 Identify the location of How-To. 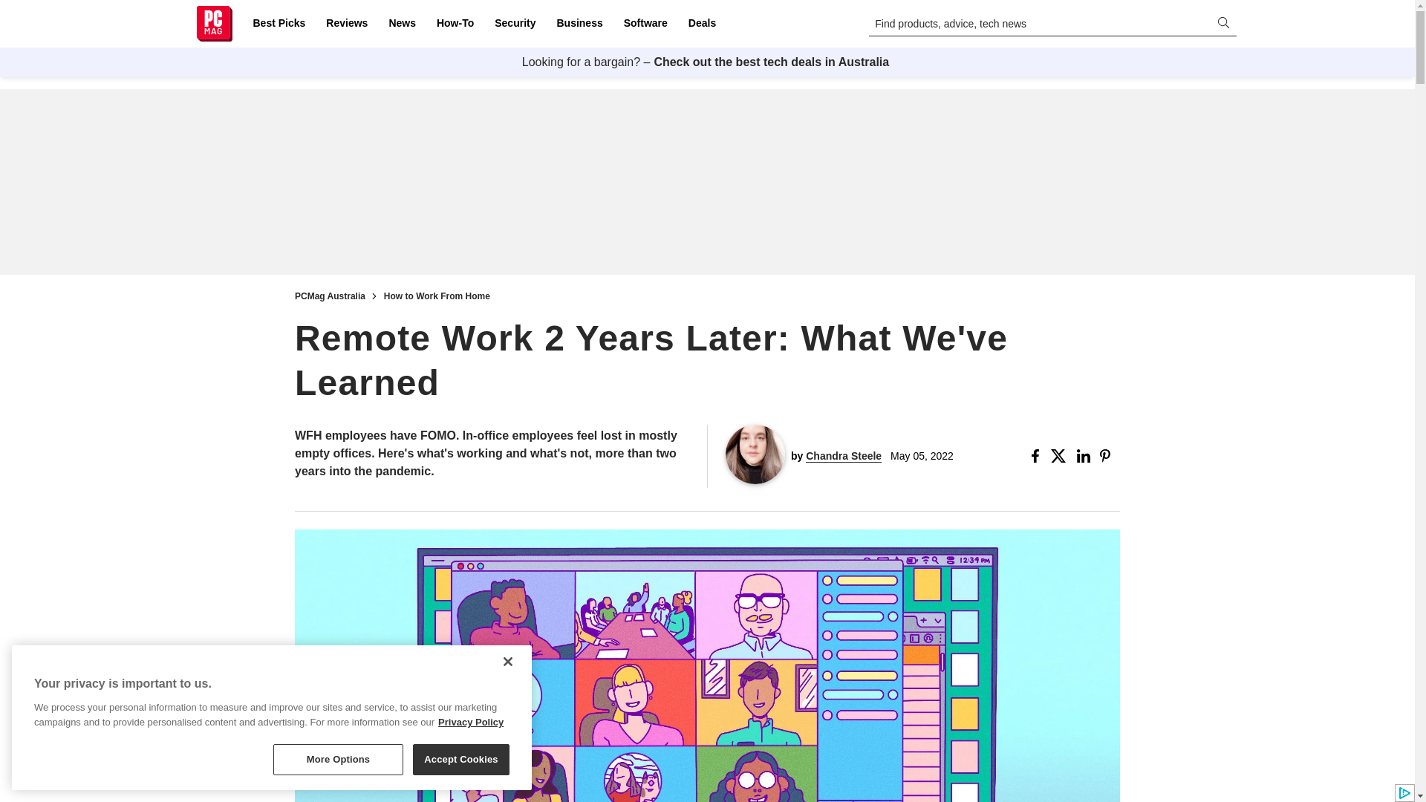
(455, 24).